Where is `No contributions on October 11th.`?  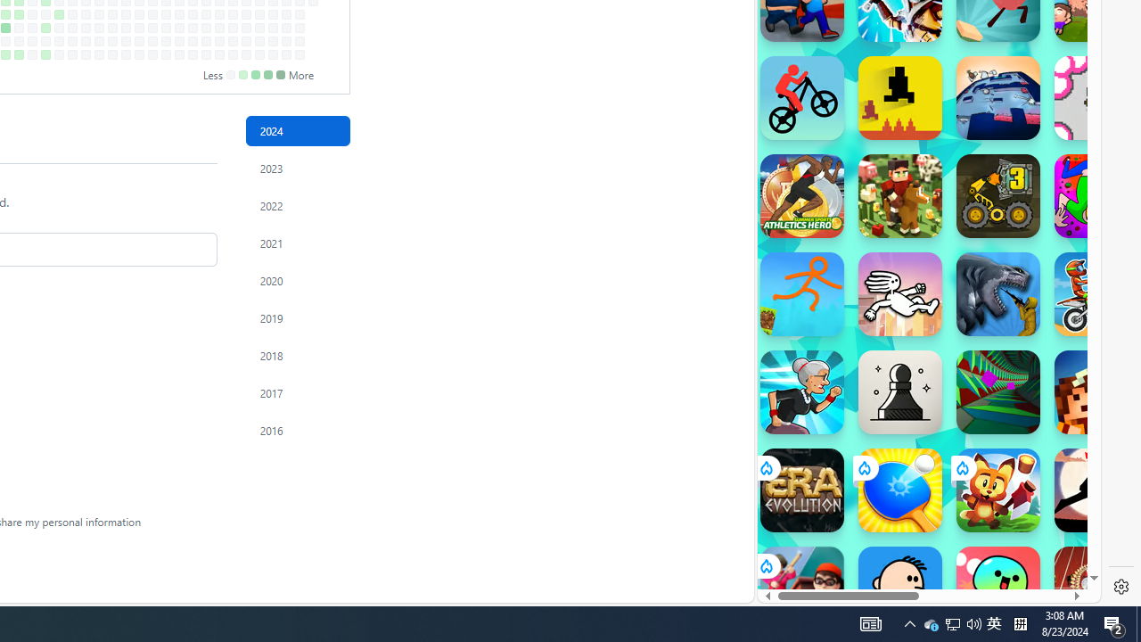
No contributions on October 11th. is located at coordinates (152, 41).